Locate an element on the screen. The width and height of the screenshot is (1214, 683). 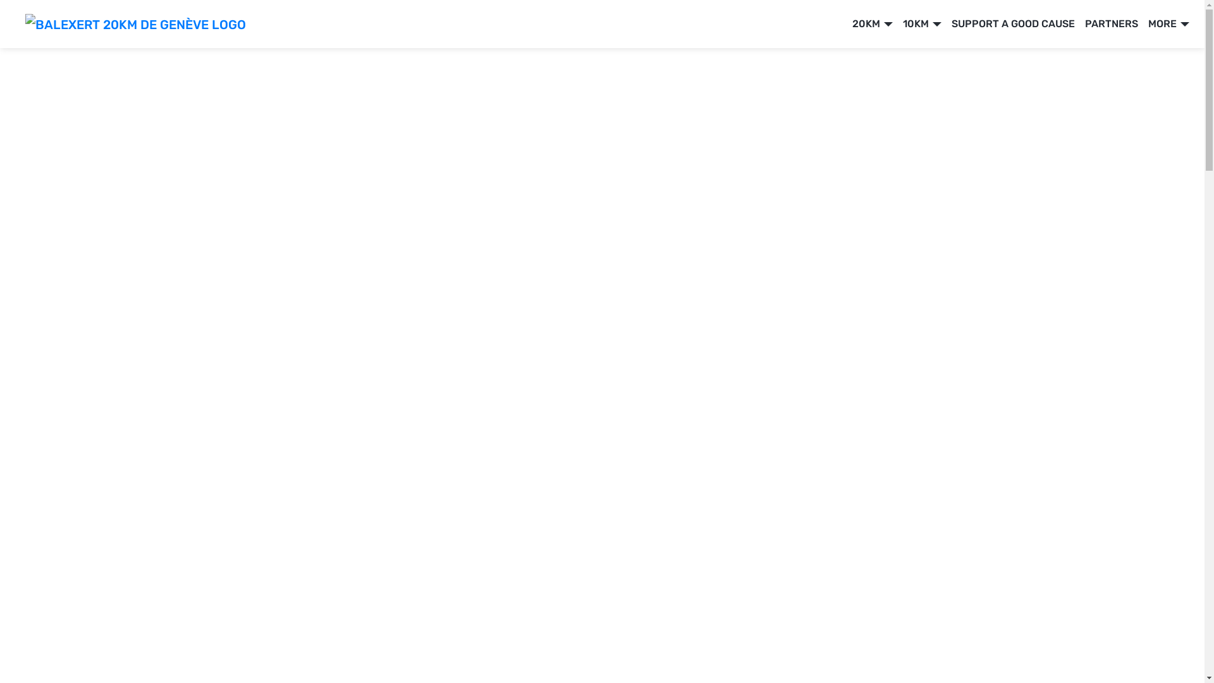
SUPPORT A GOOD CAUSE is located at coordinates (1013, 24).